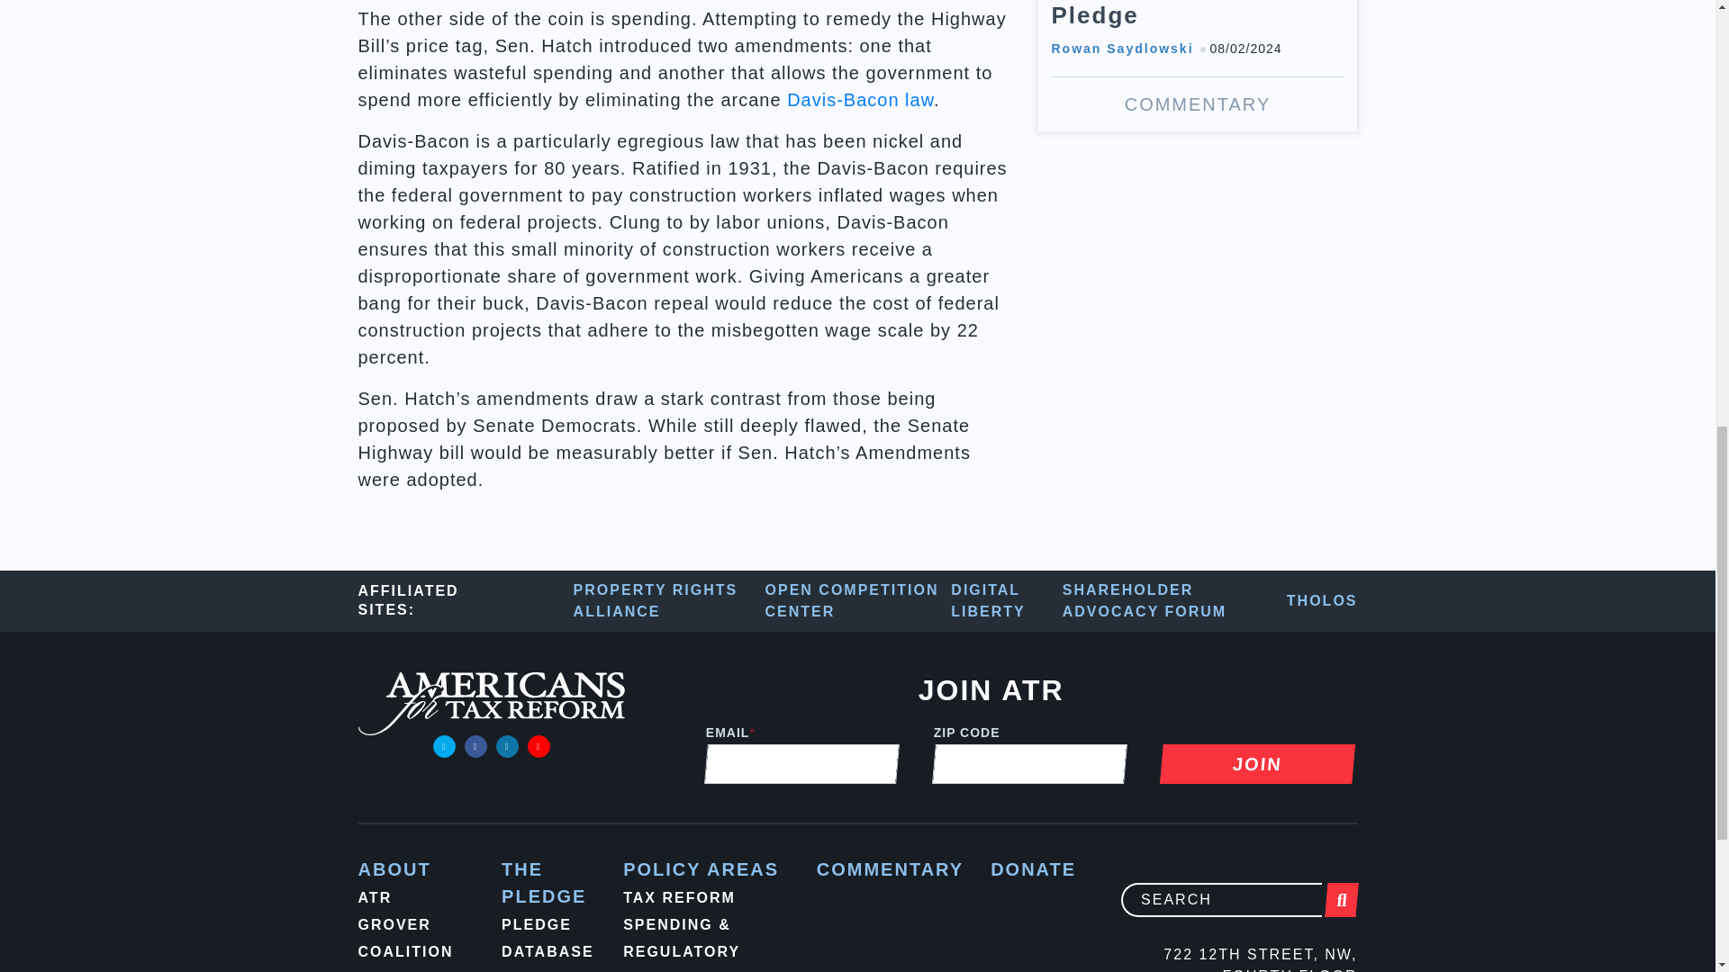 The image size is (1729, 972). Describe the element at coordinates (1255, 763) in the screenshot. I see `Join` at that location.